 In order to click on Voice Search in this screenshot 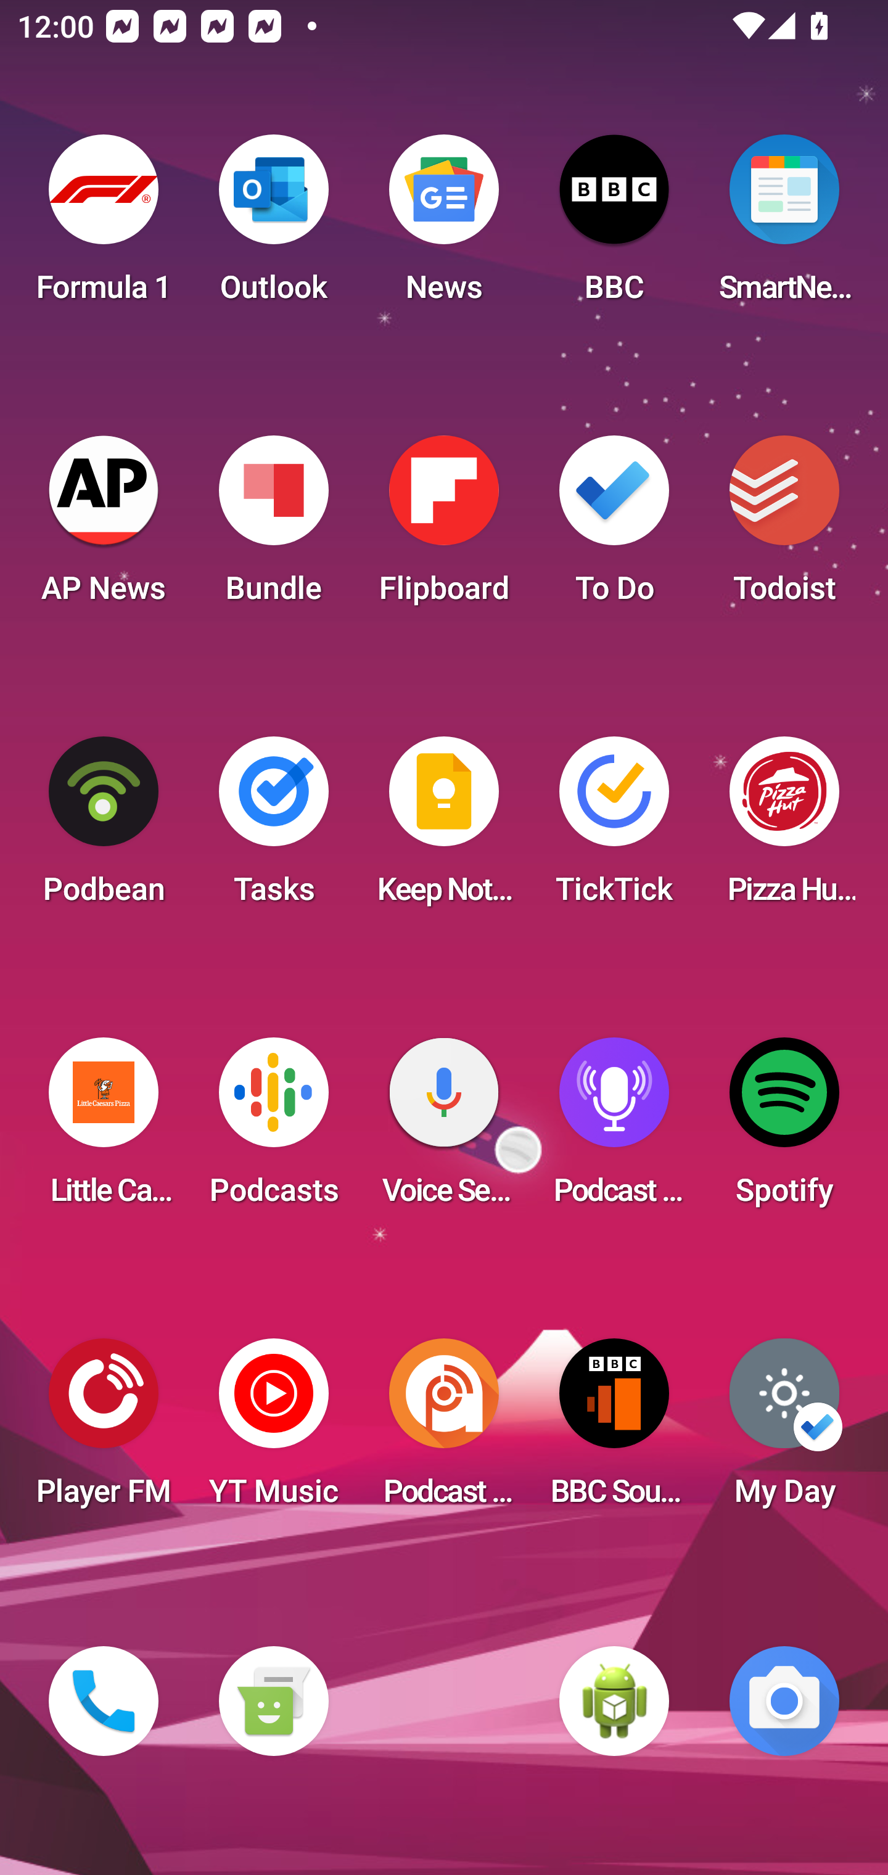, I will do `click(444, 1129)`.